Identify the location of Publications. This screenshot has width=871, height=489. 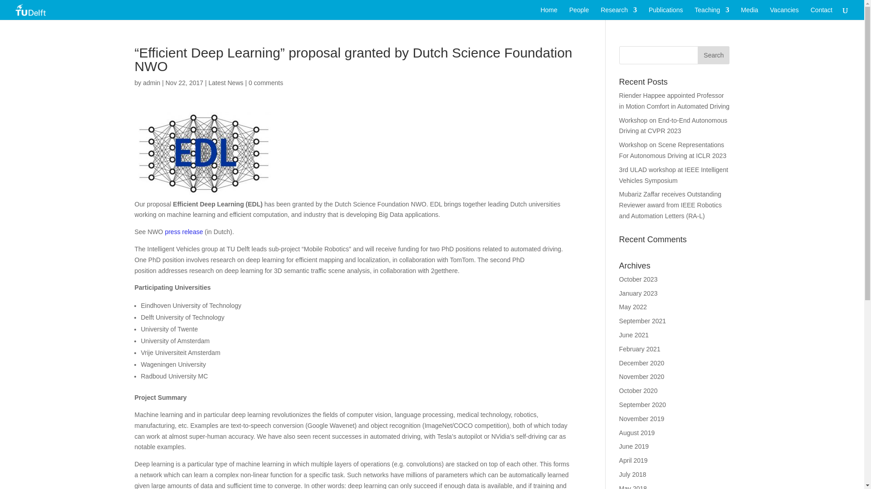
(666, 14).